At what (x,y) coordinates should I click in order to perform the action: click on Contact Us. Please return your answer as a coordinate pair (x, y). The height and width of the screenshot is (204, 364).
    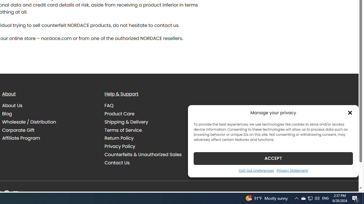
    Looking at the image, I should click on (117, 163).